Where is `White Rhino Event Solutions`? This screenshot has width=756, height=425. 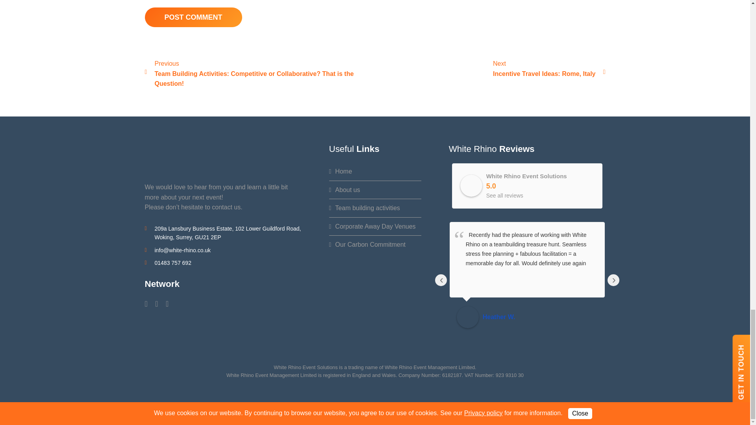 White Rhino Event Solutions is located at coordinates (471, 186).